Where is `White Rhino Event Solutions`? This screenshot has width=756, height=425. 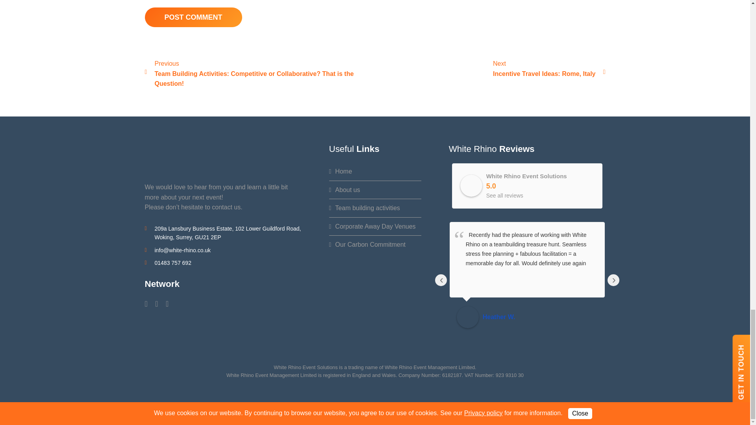 White Rhino Event Solutions is located at coordinates (471, 186).